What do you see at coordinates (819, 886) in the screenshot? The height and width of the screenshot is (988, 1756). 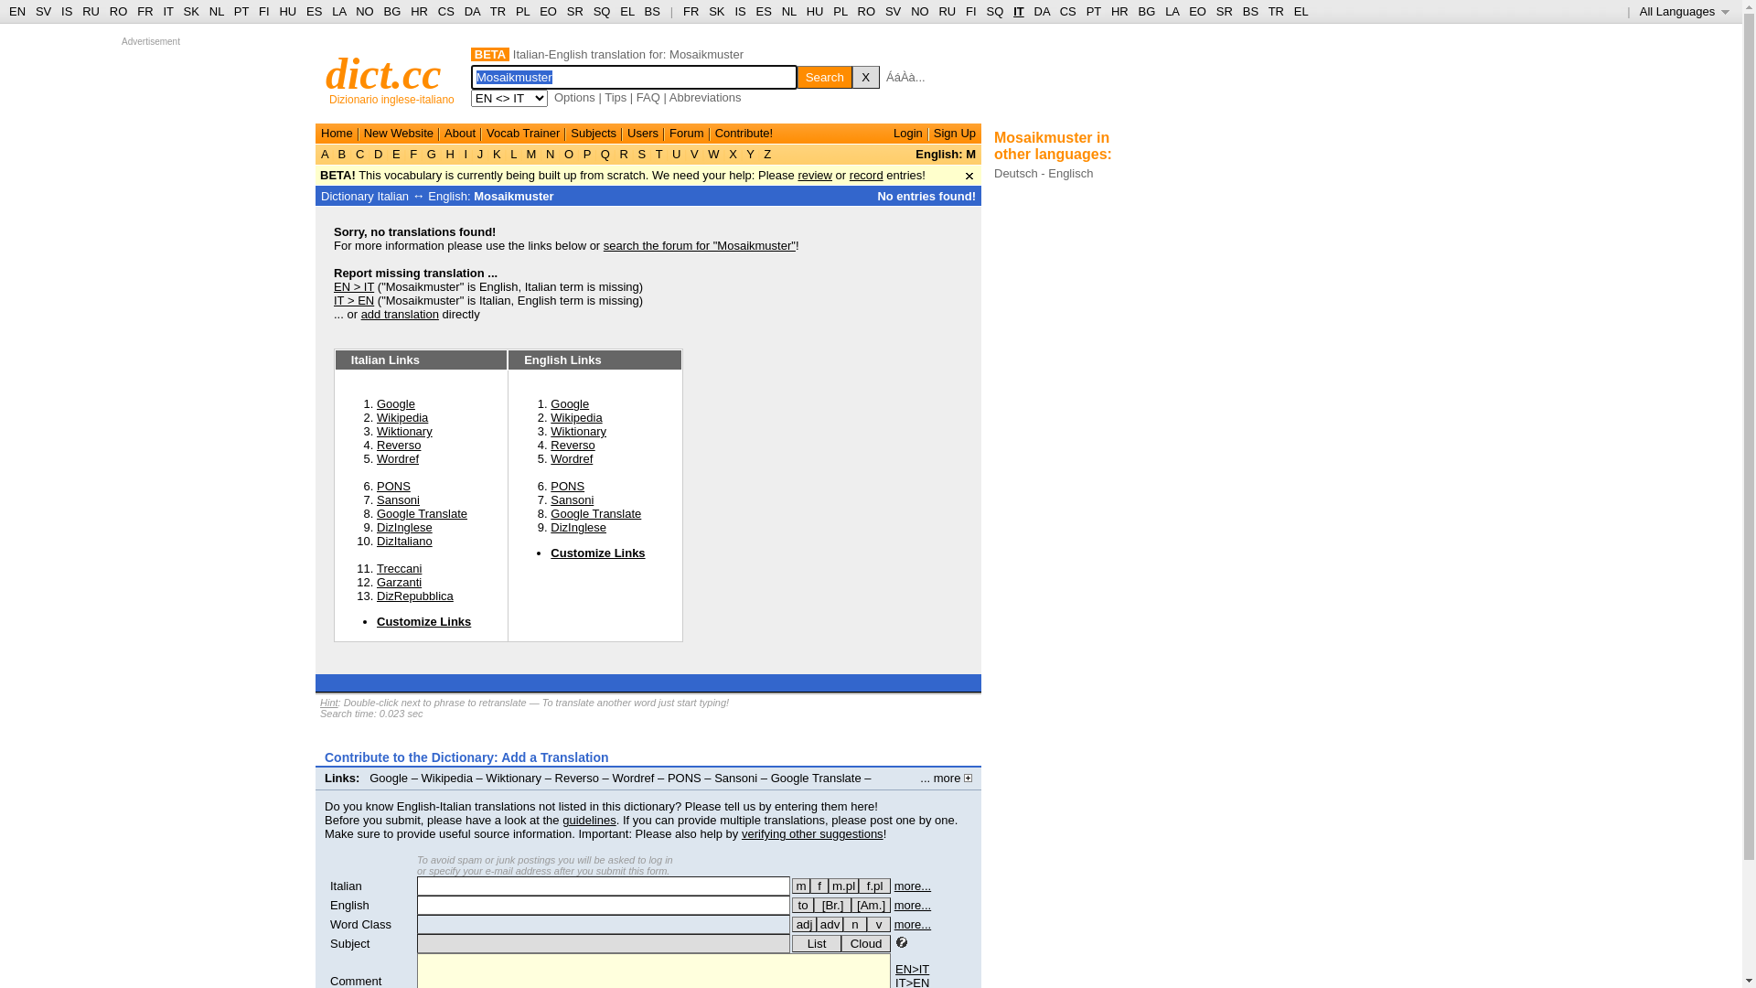 I see `femminile` at bounding box center [819, 886].